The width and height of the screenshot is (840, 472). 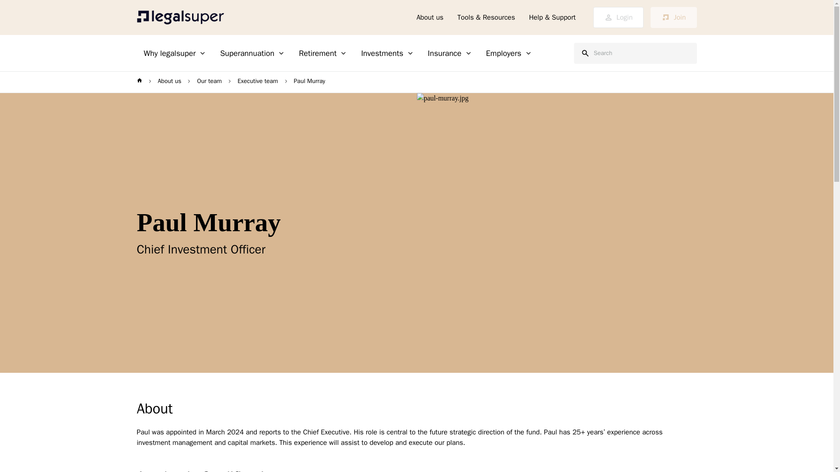 I want to click on Home, so click(x=180, y=17).